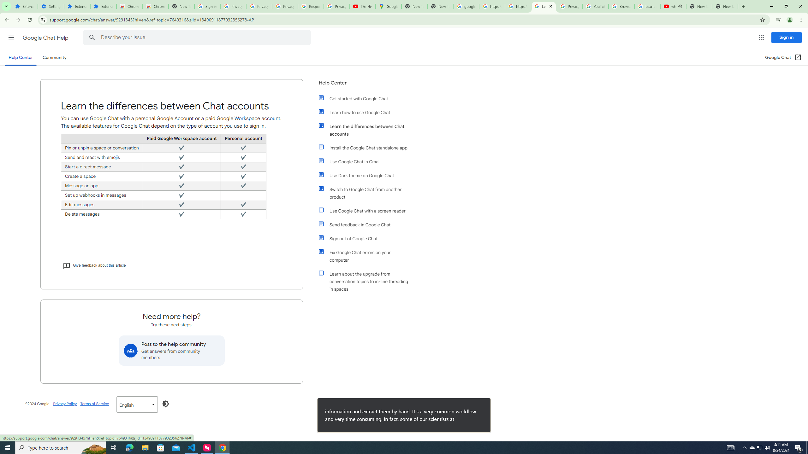 This screenshot has width=808, height=454. I want to click on Use Google Chat in Gmail, so click(367, 162).